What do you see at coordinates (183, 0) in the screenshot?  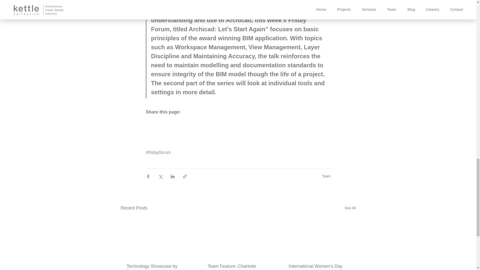 I see `Khairul Khalifah` at bounding box center [183, 0].